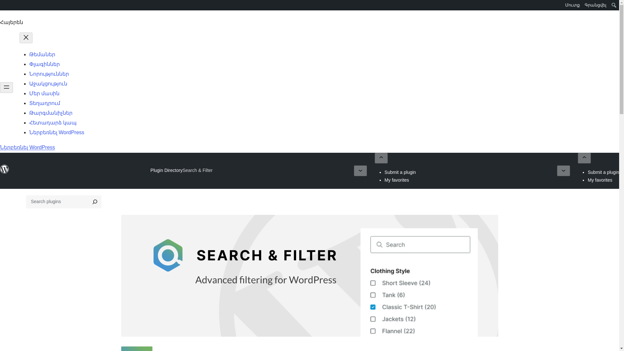  Describe the element at coordinates (5, 172) in the screenshot. I see `WordPress.org` at that location.